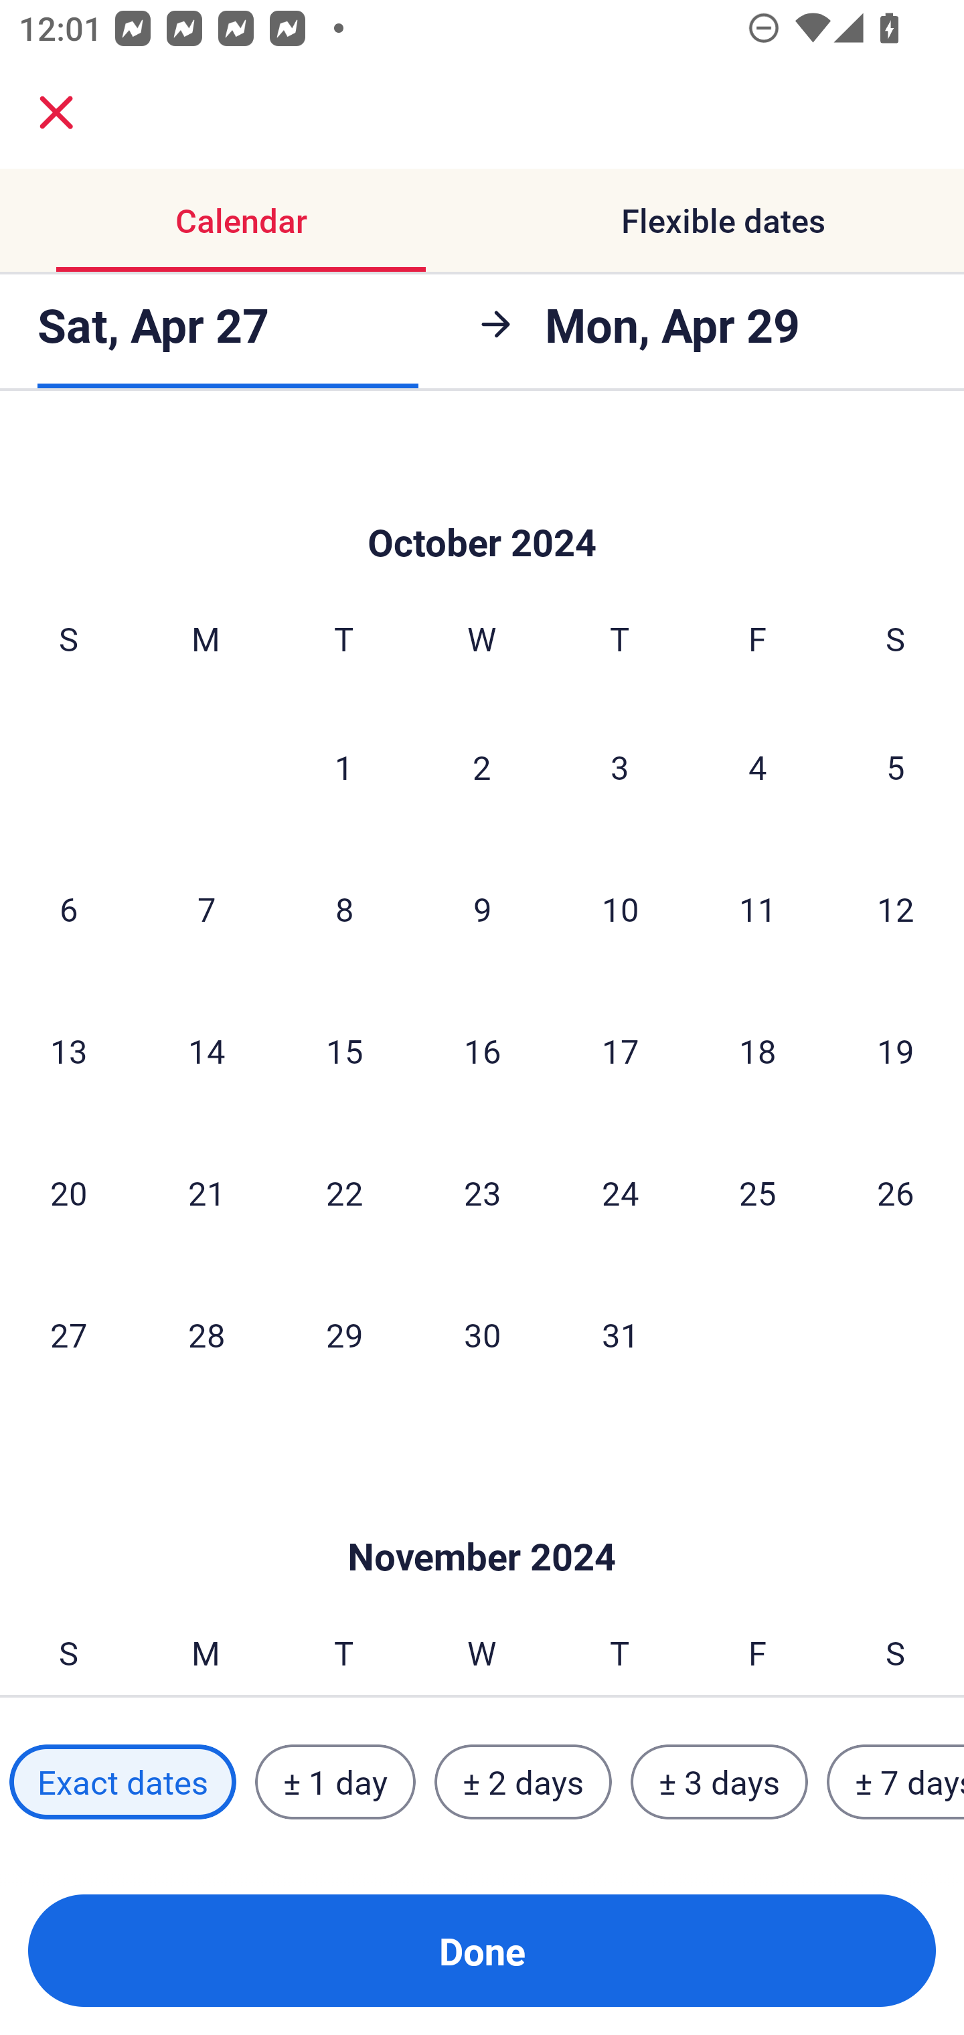 The height and width of the screenshot is (2035, 964). What do you see at coordinates (620, 767) in the screenshot?
I see `3 Thursday, October 3, 2024` at bounding box center [620, 767].